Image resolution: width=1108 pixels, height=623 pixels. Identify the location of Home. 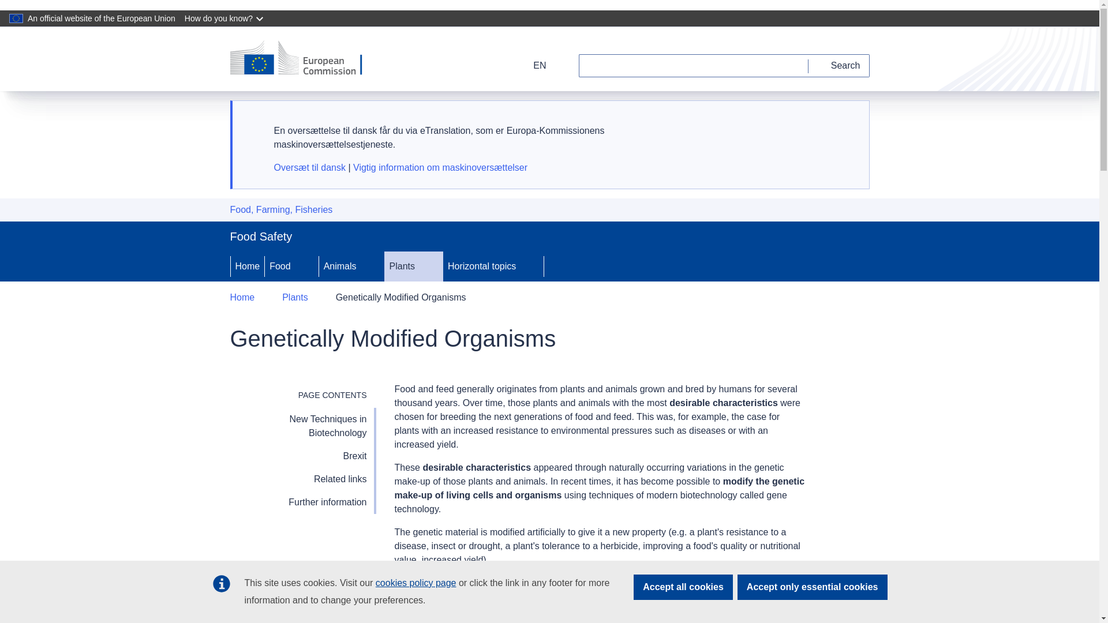
(247, 267).